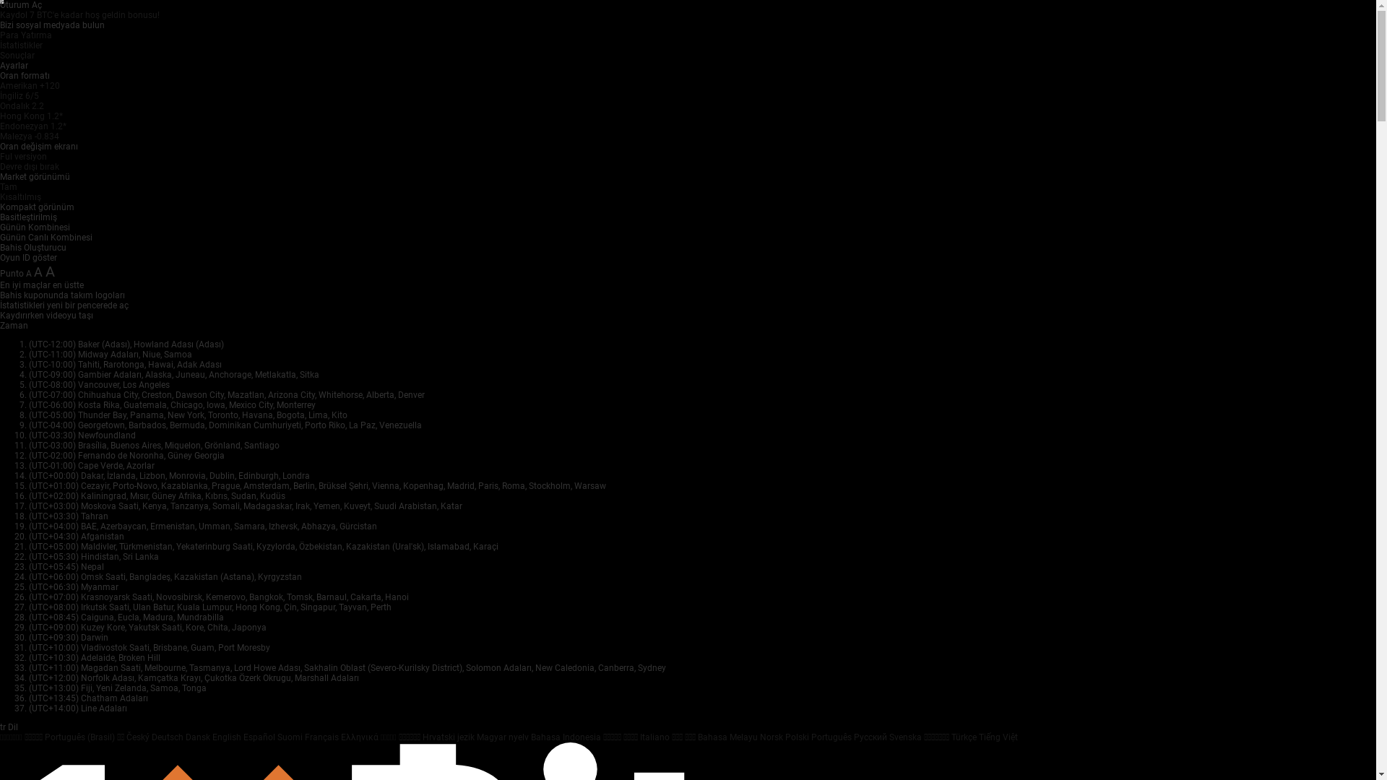 The height and width of the screenshot is (780, 1387). I want to click on Dansk, so click(199, 737).